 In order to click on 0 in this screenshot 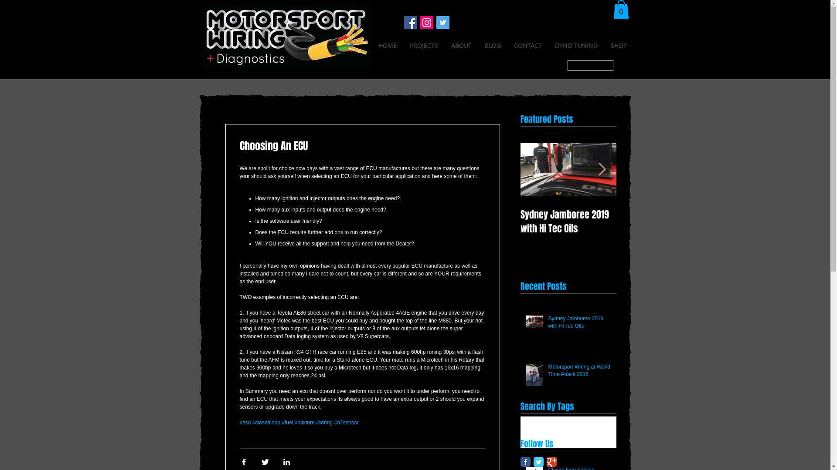, I will do `click(621, 10)`.